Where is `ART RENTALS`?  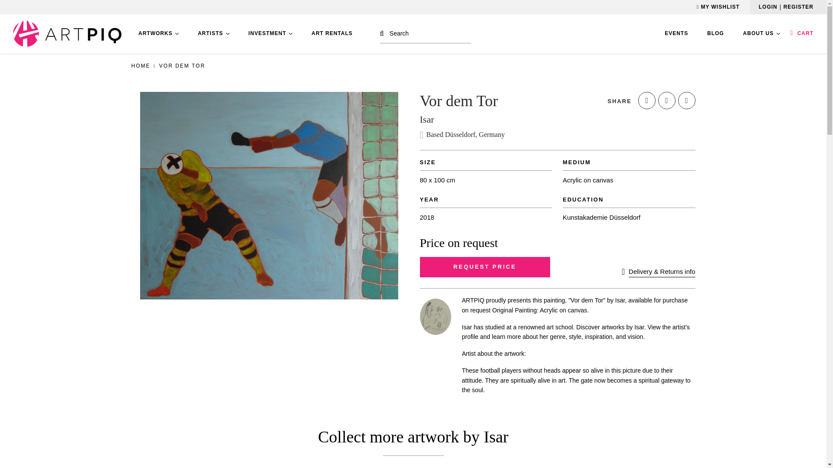 ART RENTALS is located at coordinates (332, 34).